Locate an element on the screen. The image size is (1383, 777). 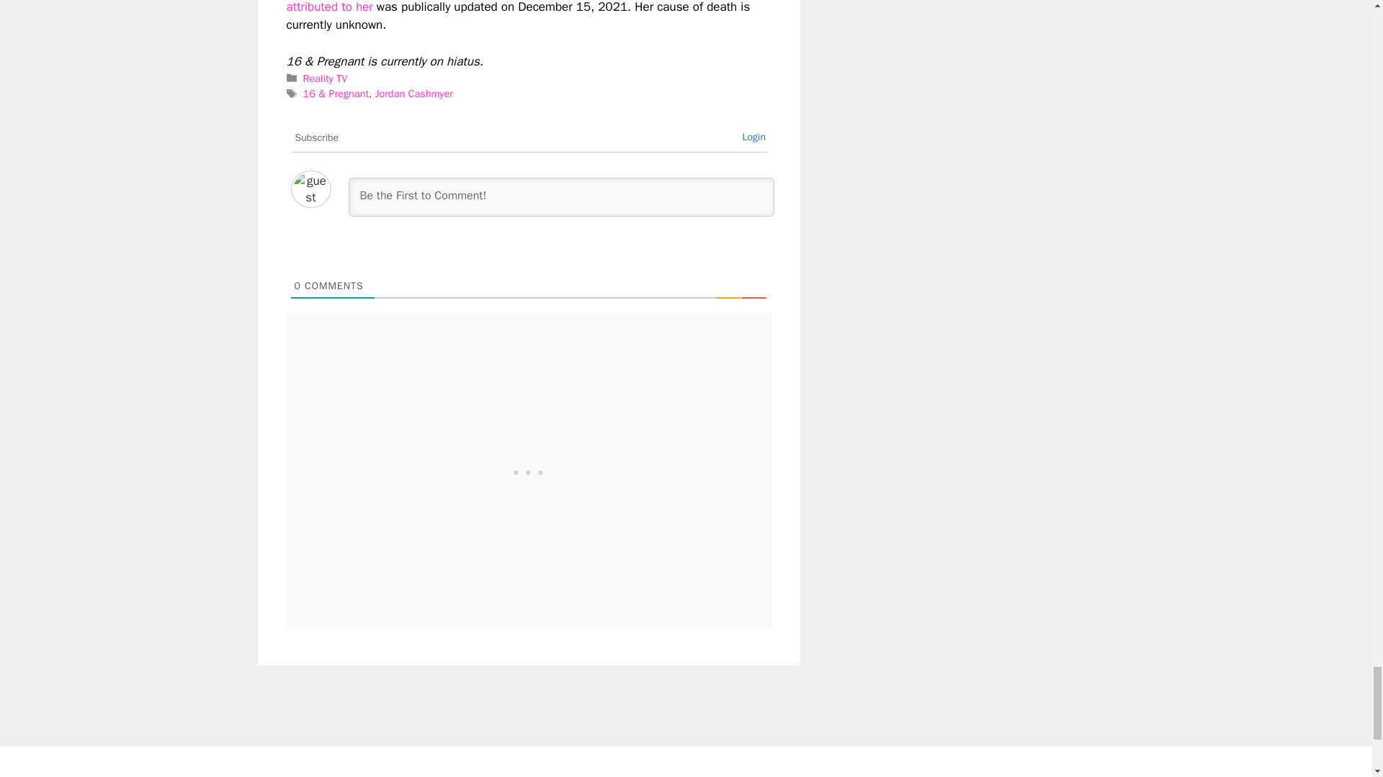
Jordan Cashmyer is located at coordinates (413, 94).